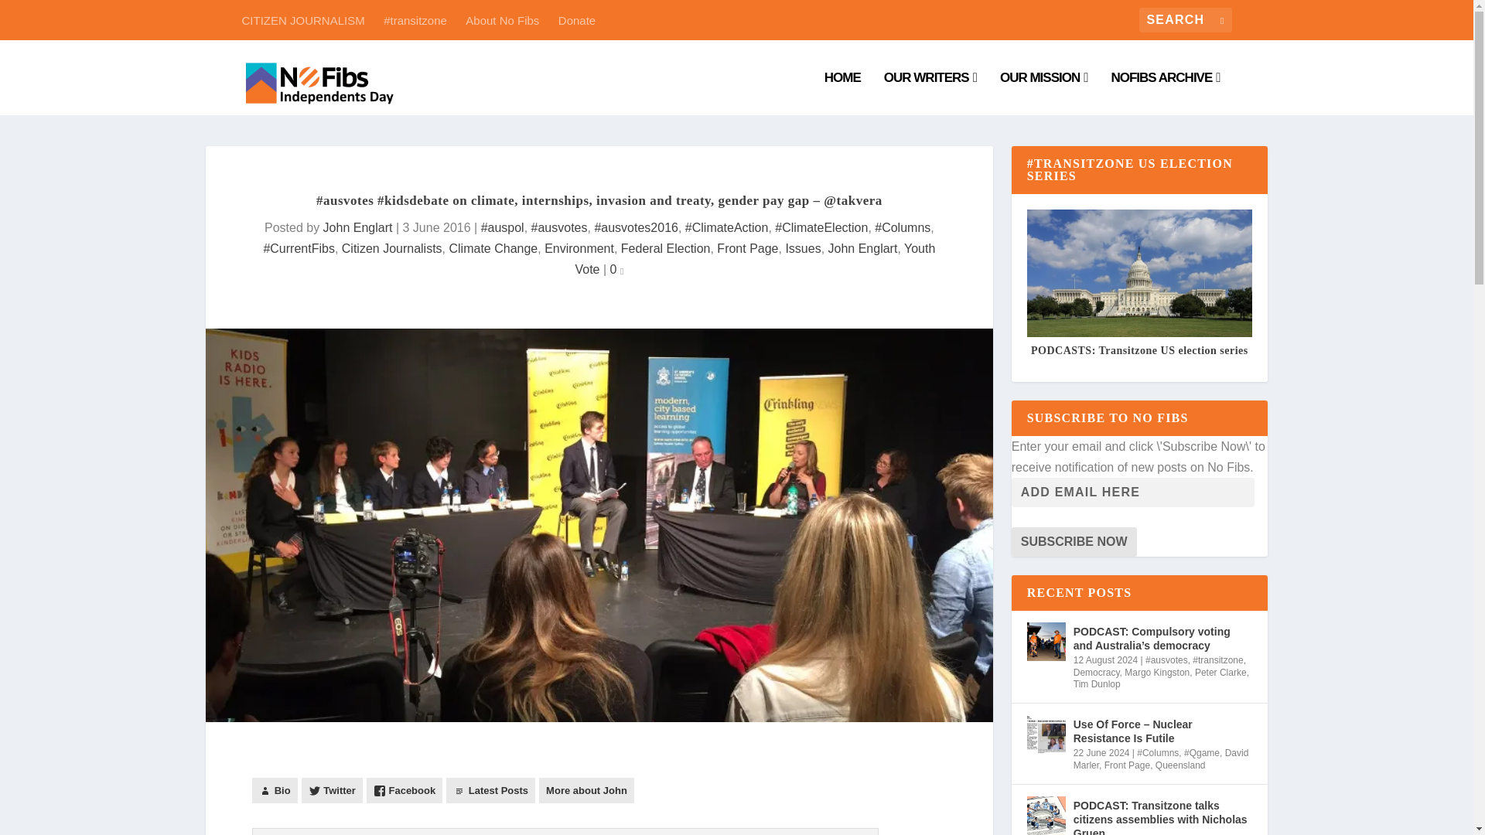 This screenshot has height=835, width=1485. Describe the element at coordinates (391, 249) in the screenshot. I see `Citizen Journalists` at that location.